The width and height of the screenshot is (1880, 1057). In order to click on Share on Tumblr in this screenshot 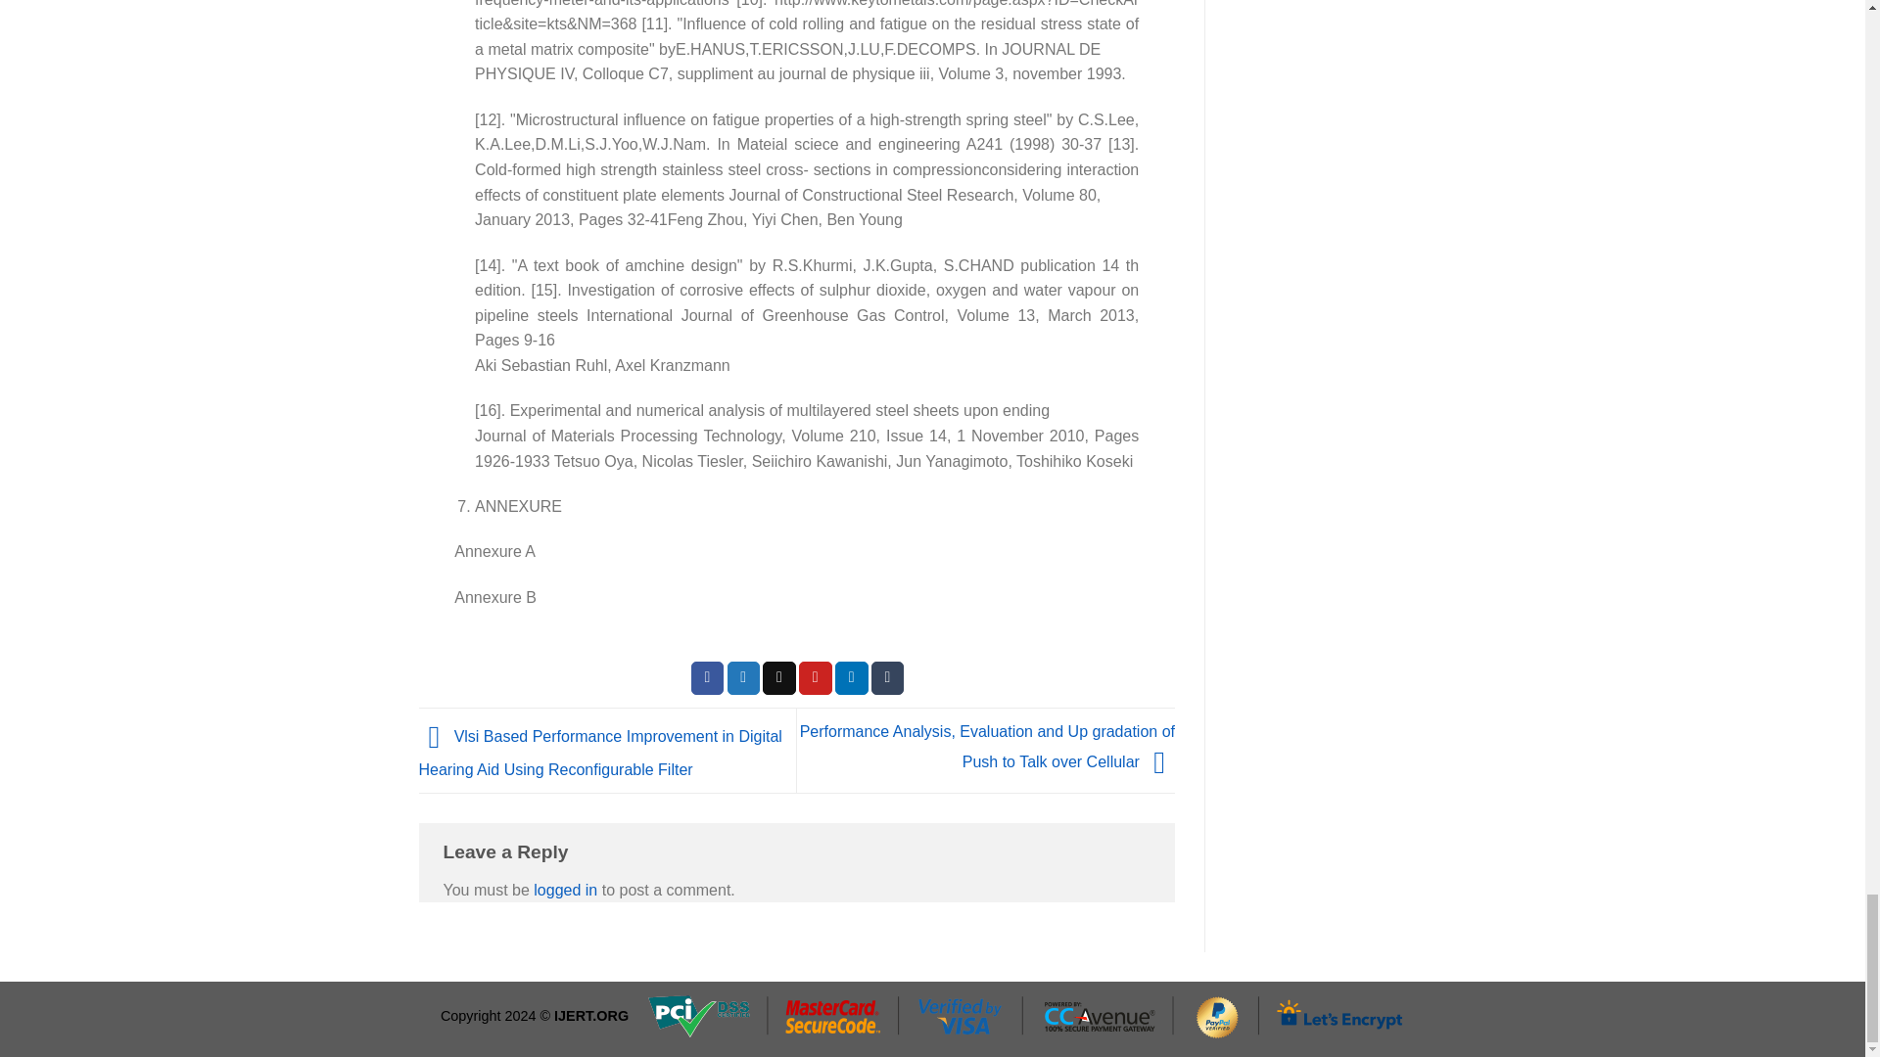, I will do `click(887, 677)`.